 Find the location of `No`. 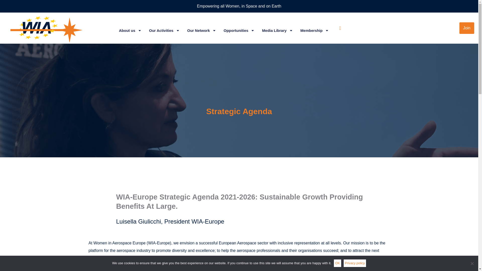

No is located at coordinates (472, 263).